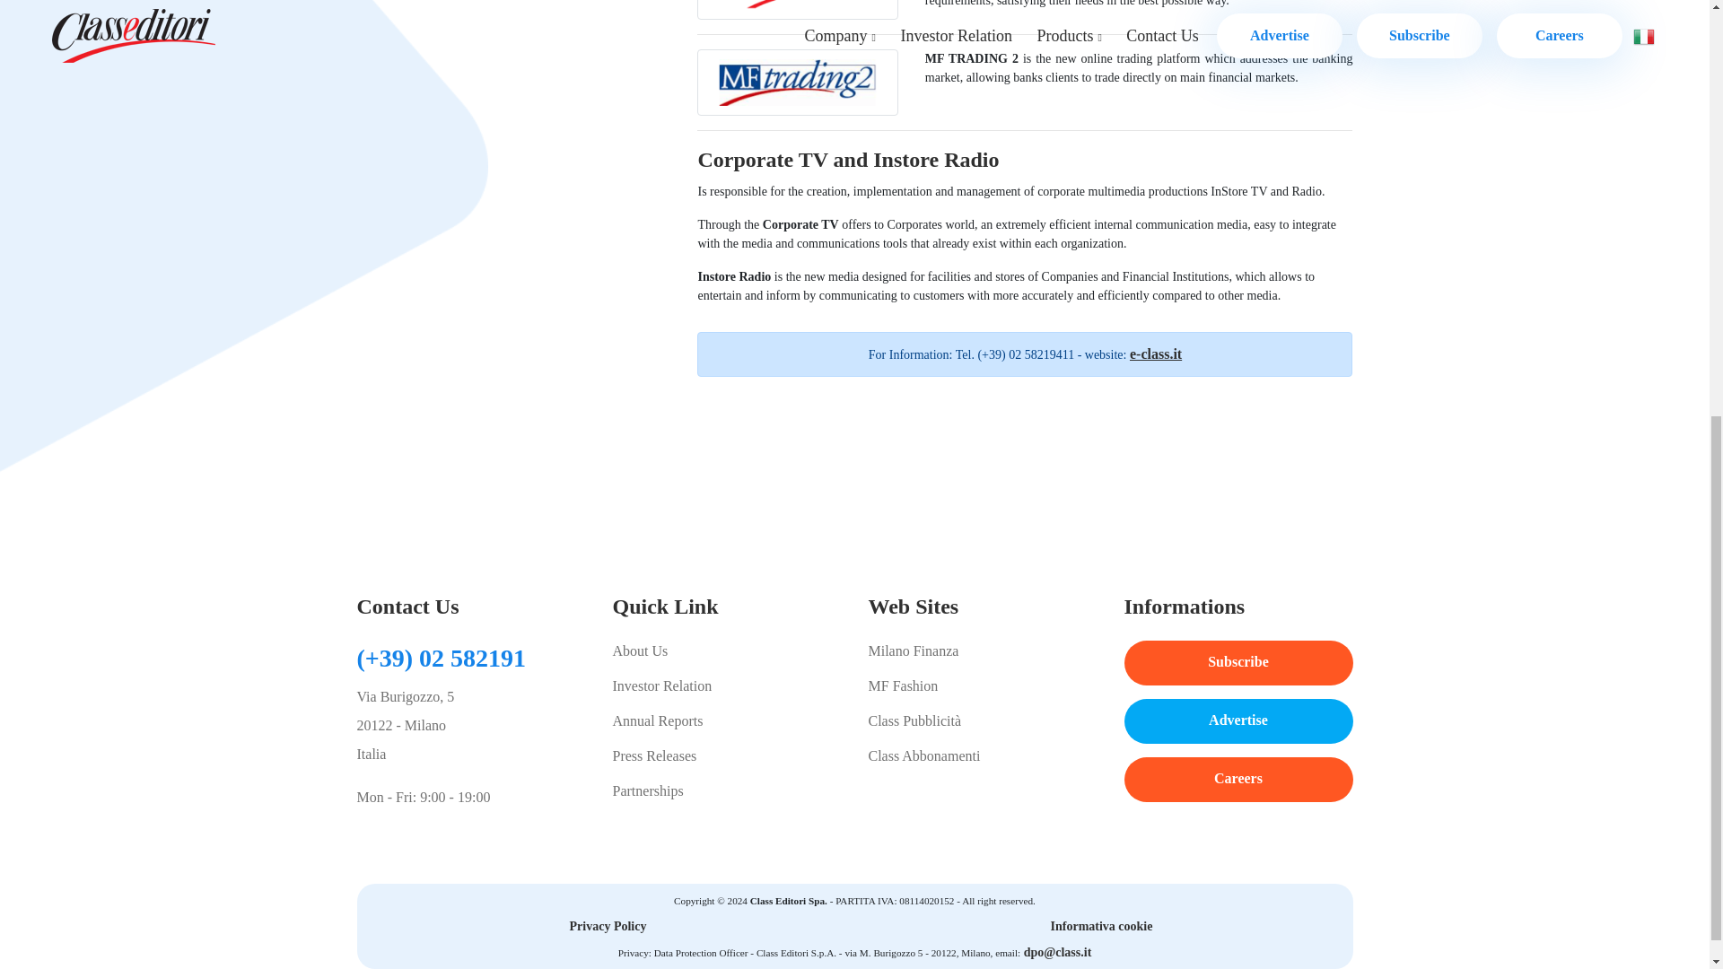 Image resolution: width=1723 pixels, height=969 pixels. What do you see at coordinates (725, 650) in the screenshot?
I see `About Us` at bounding box center [725, 650].